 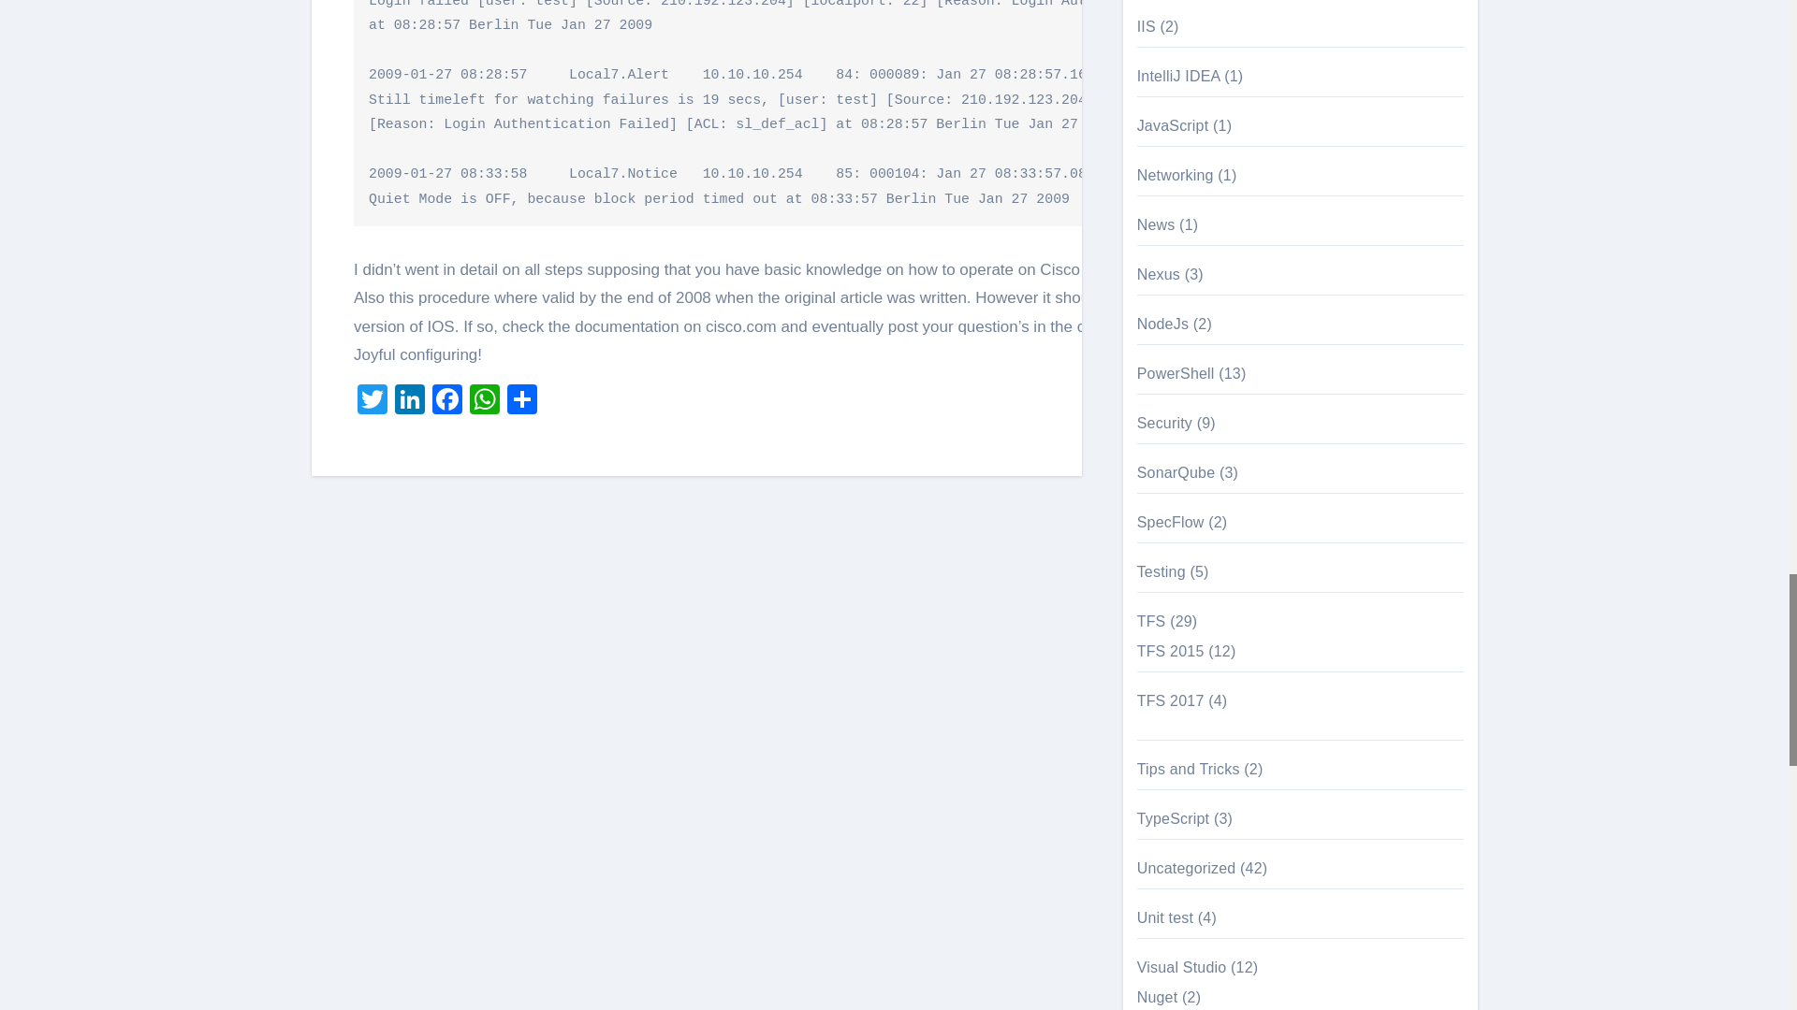 I want to click on Twitter, so click(x=373, y=402).